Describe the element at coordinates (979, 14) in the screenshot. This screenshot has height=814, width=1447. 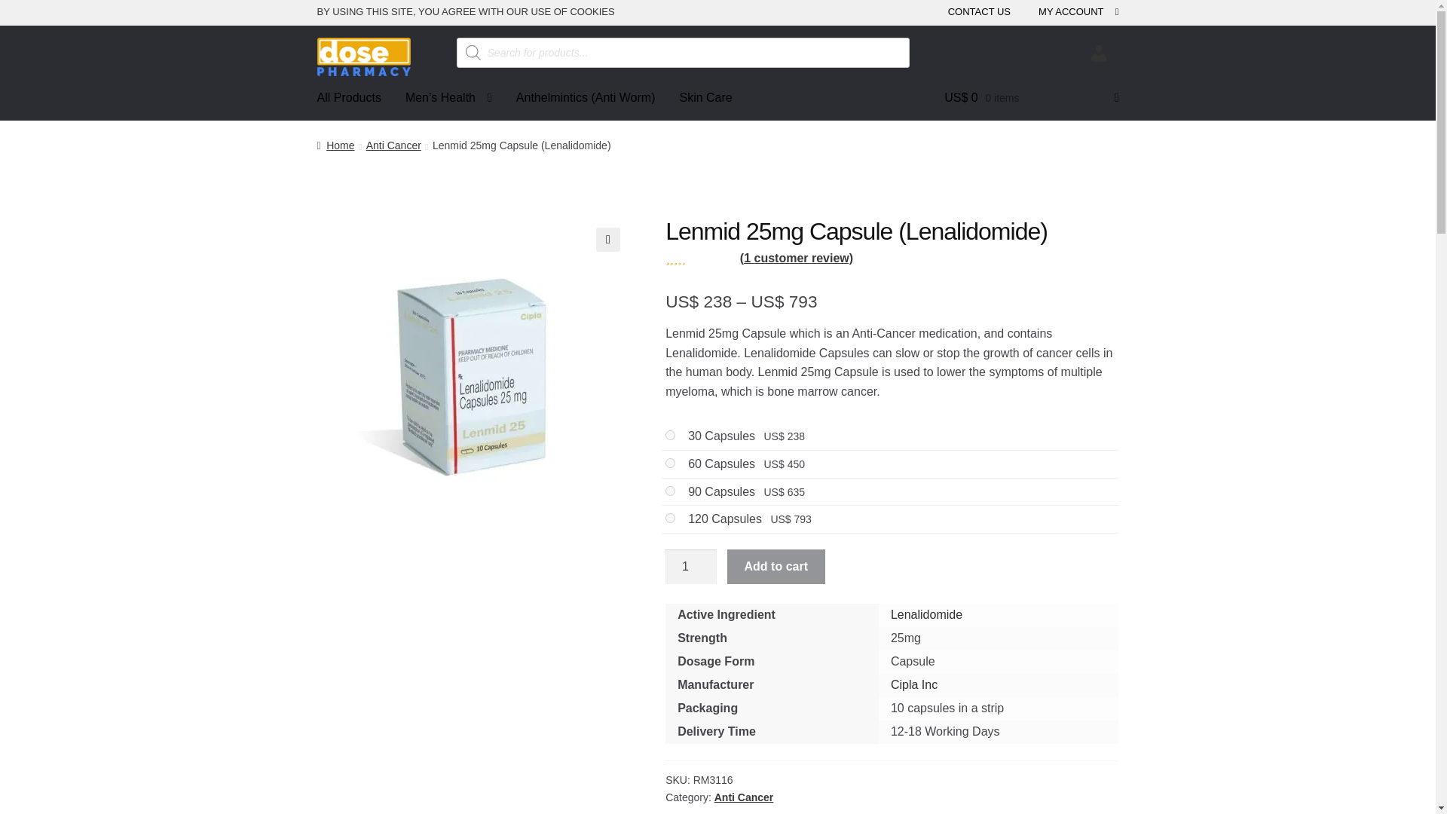
I see `CONTACT US` at that location.